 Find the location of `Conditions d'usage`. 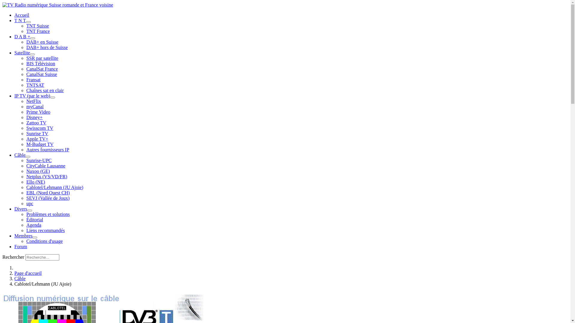

Conditions d'usage is located at coordinates (45, 241).